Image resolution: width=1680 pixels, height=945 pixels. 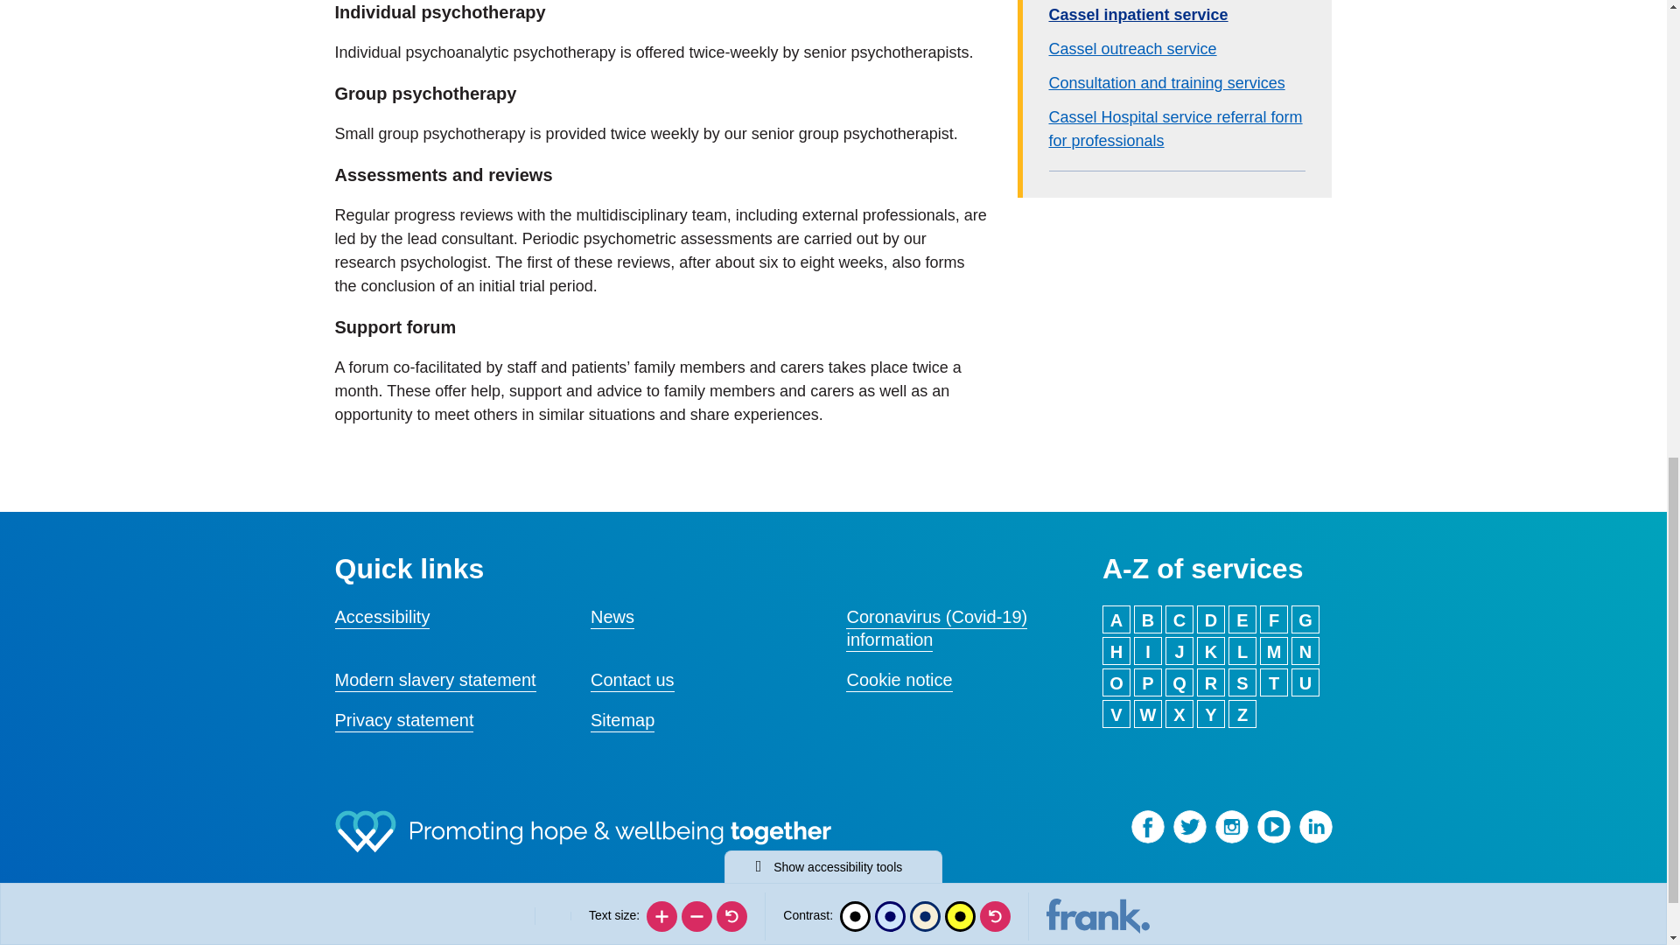 I want to click on LinkedIn, so click(x=1315, y=826).